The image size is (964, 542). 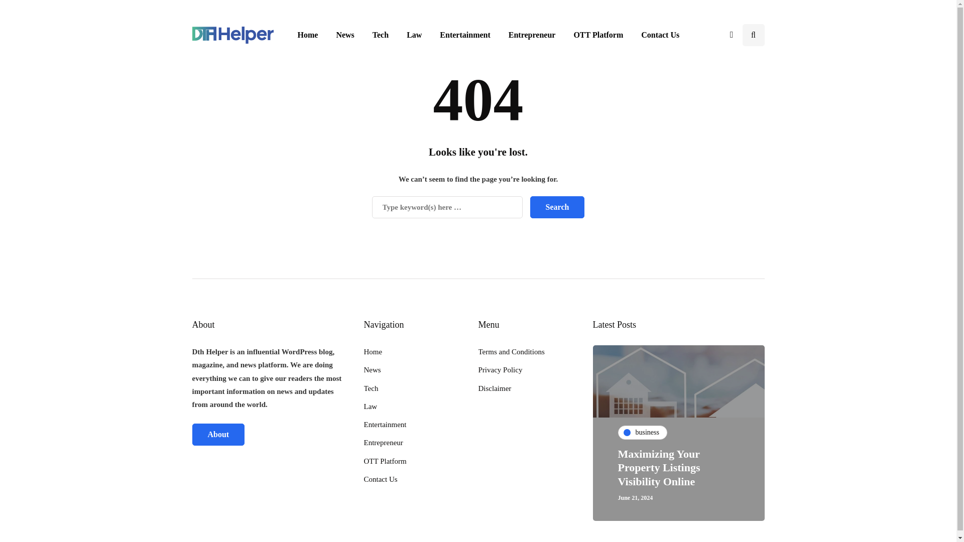 I want to click on Home, so click(x=373, y=351).